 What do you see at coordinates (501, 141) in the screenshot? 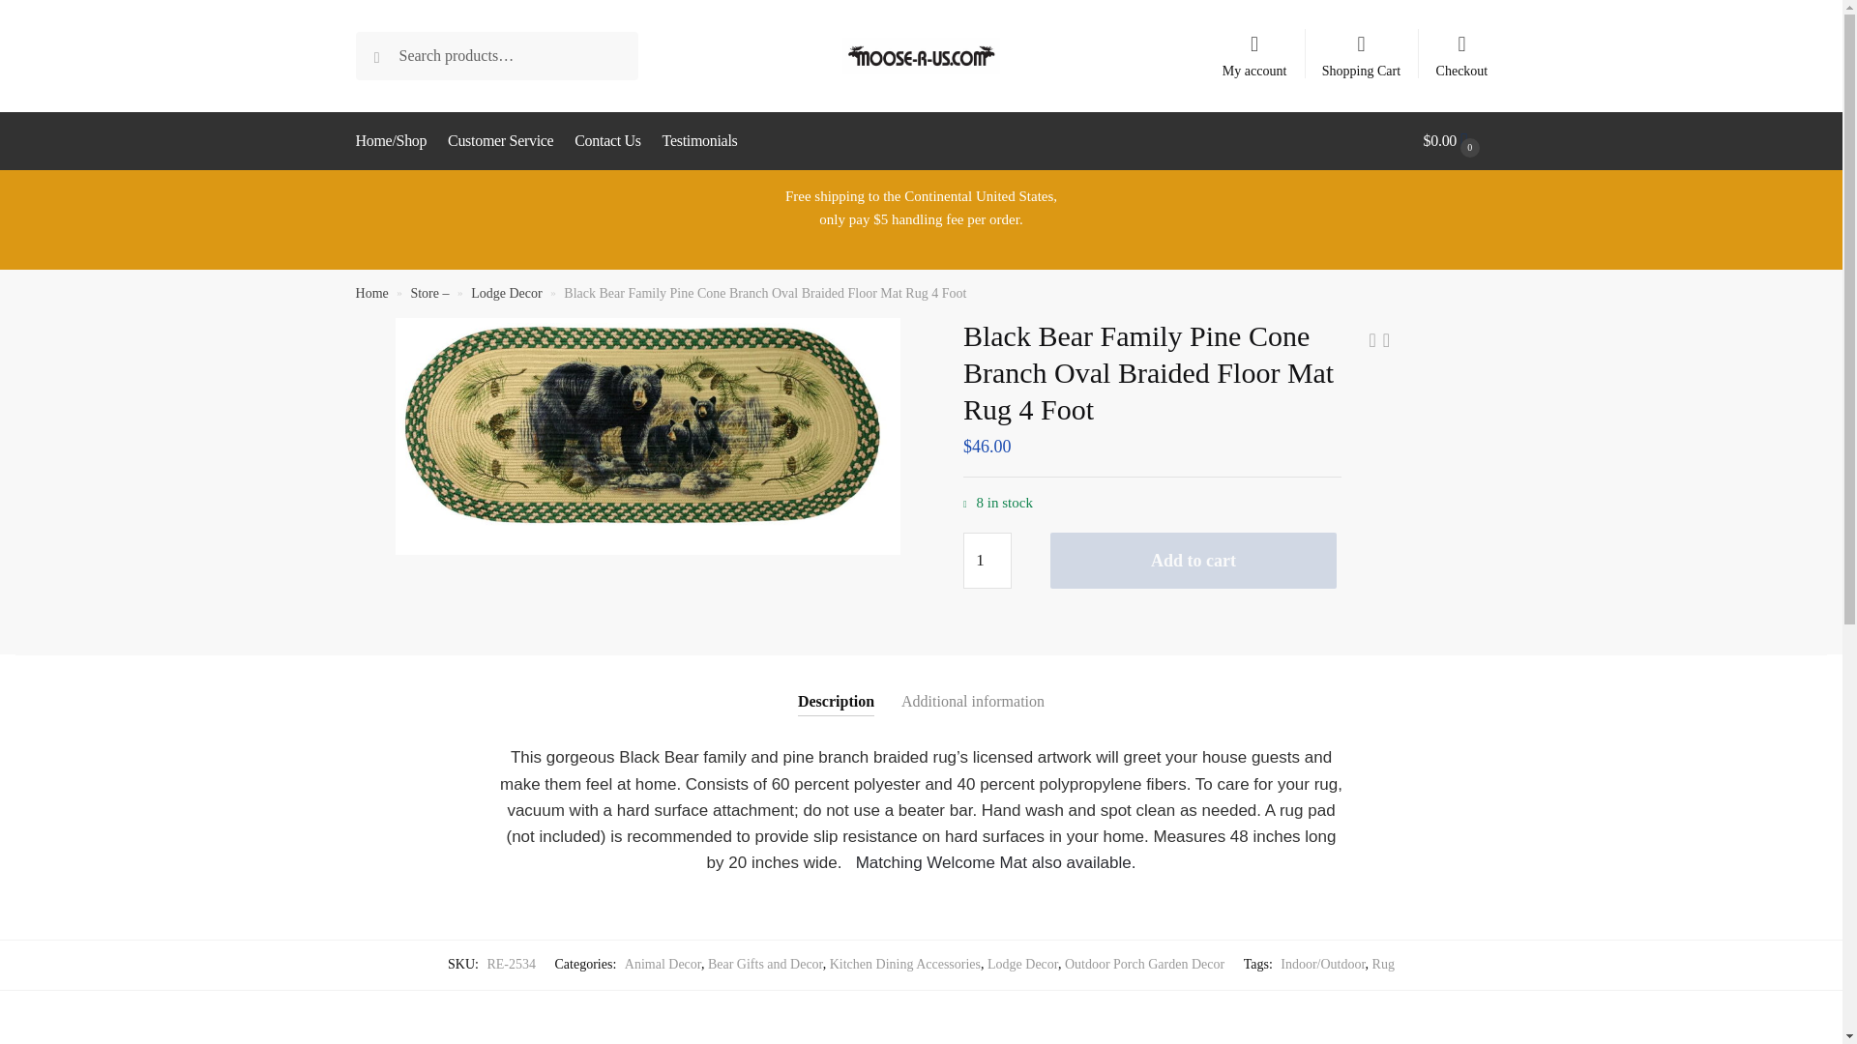
I see `Customer Service` at bounding box center [501, 141].